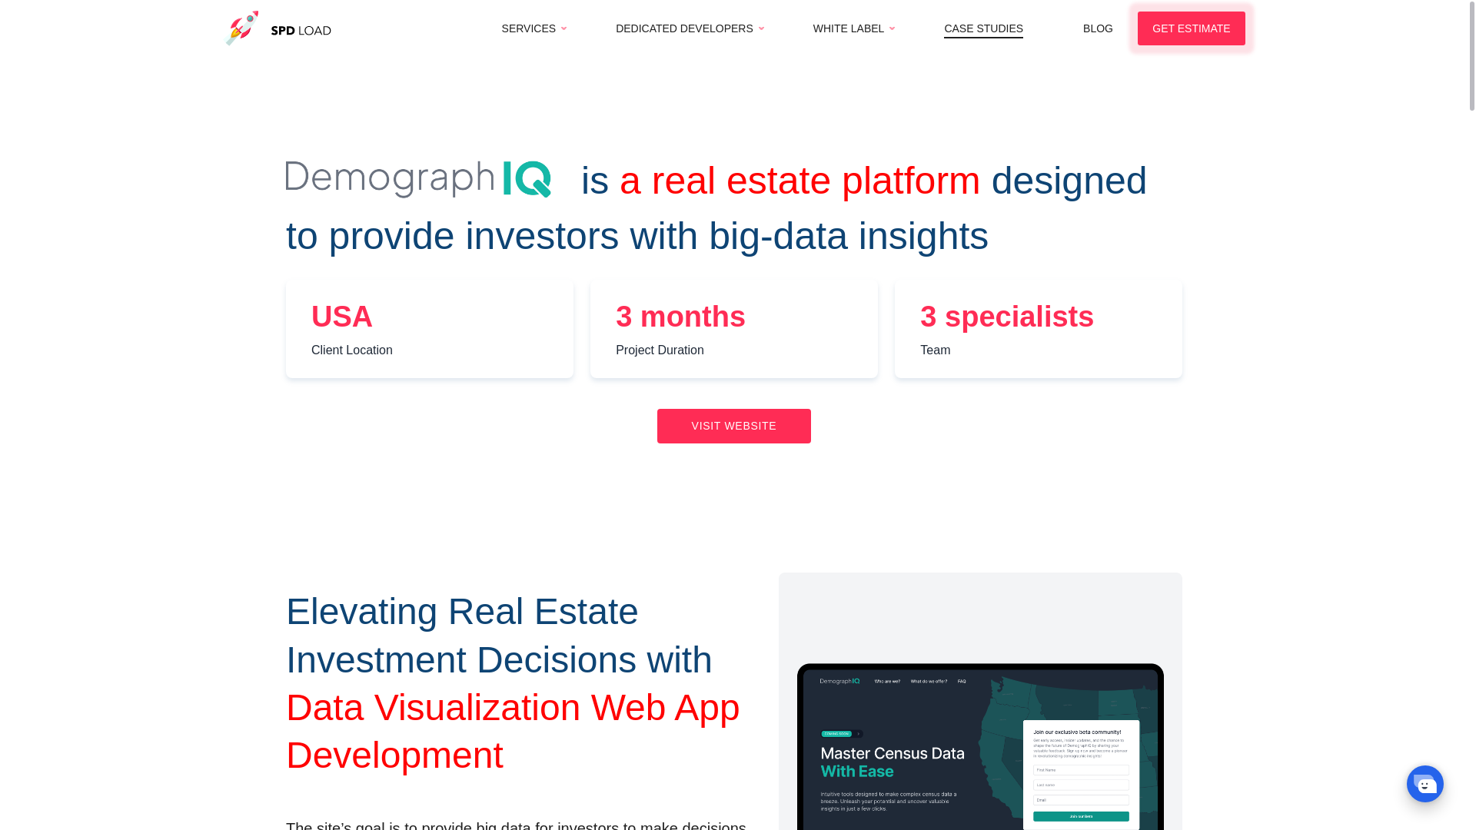 This screenshot has height=830, width=1476. I want to click on SERVICES, so click(529, 28).